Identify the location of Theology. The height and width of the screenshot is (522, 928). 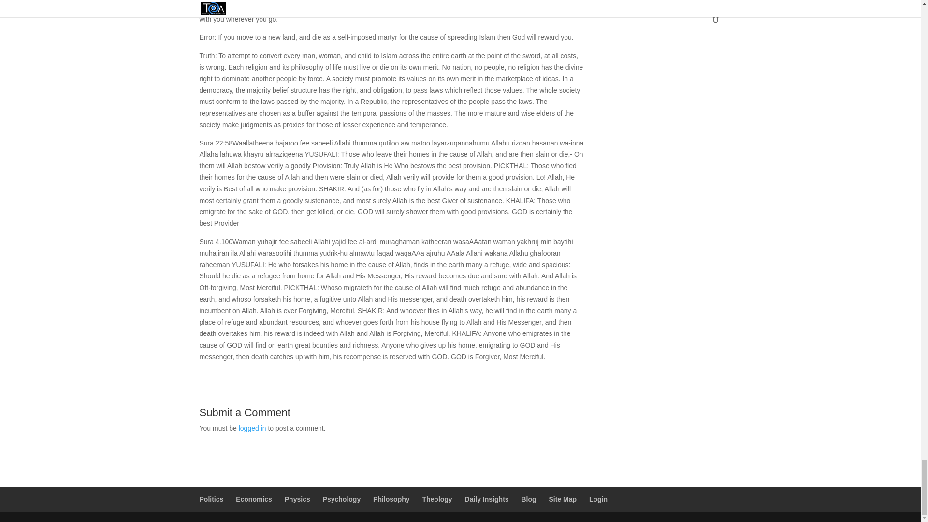
(437, 499).